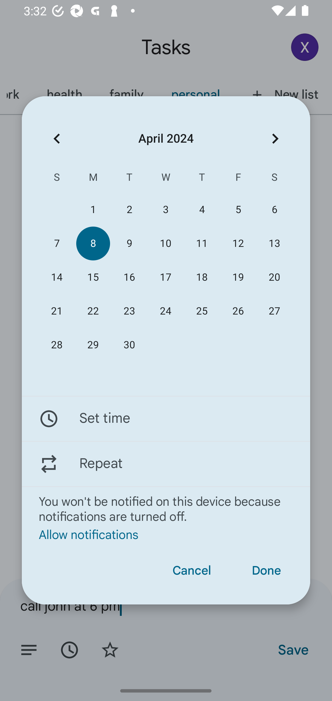  Describe the element at coordinates (93, 311) in the screenshot. I see `22 22 April 2024` at that location.